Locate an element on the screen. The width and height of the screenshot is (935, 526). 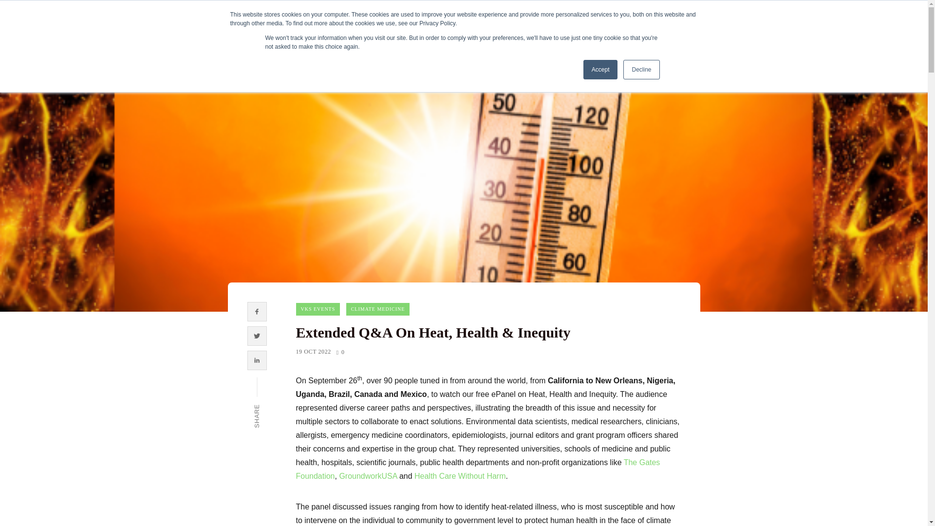
Decline is located at coordinates (641, 70).